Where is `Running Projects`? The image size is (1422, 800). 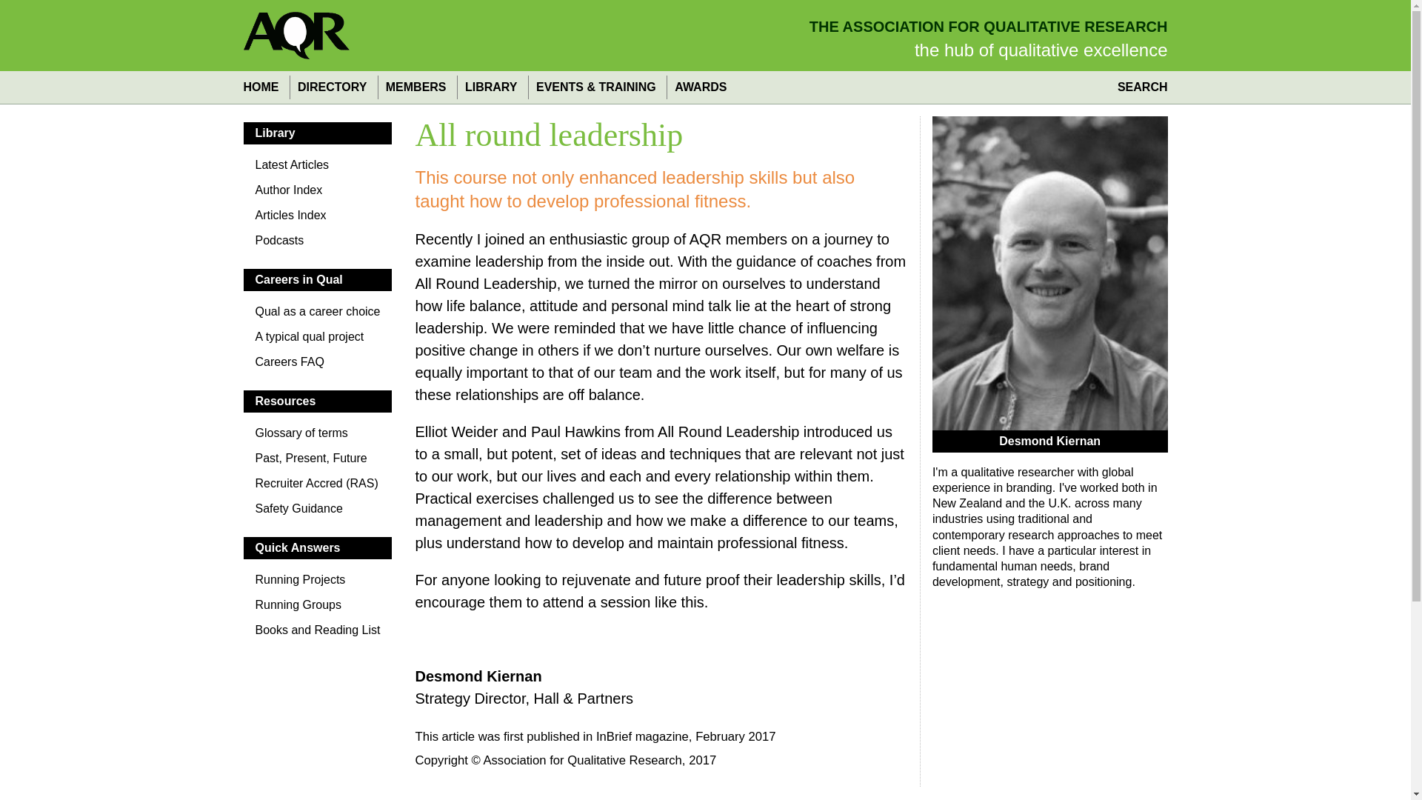 Running Projects is located at coordinates (317, 584).